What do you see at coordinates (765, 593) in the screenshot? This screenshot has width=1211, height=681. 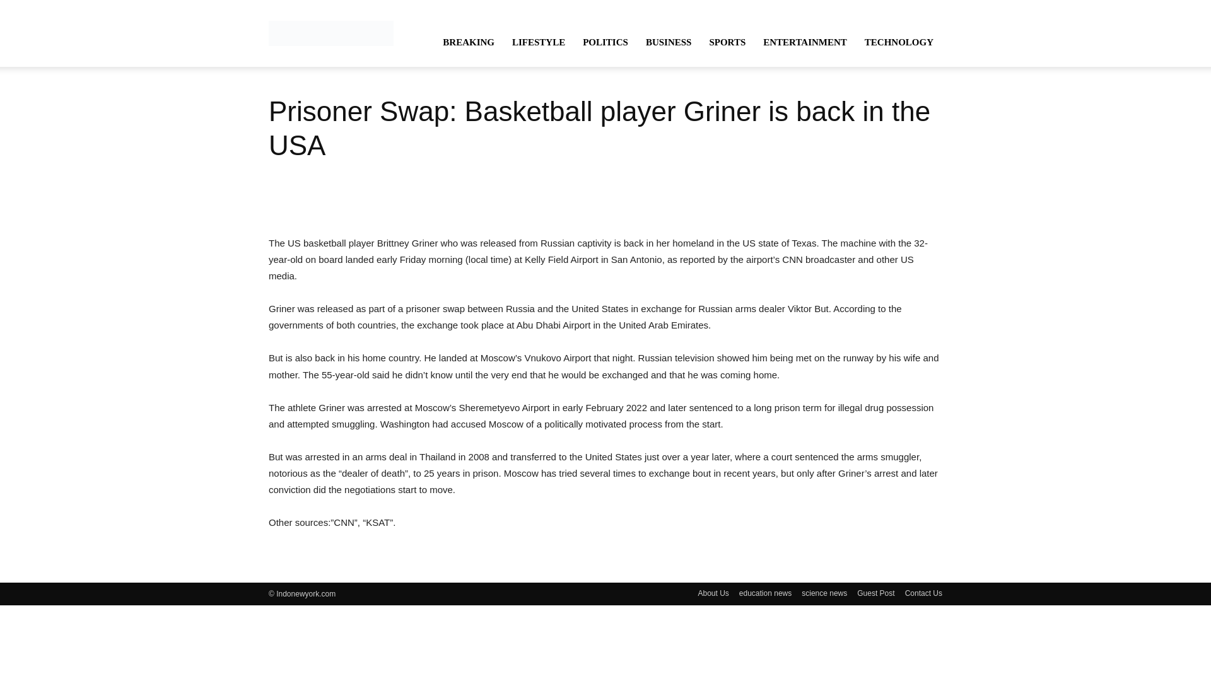 I see `education news` at bounding box center [765, 593].